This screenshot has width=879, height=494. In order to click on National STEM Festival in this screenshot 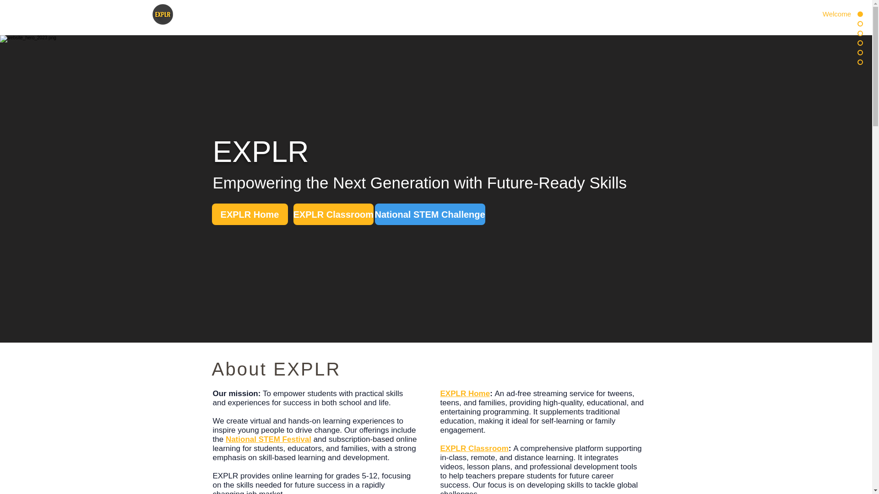, I will do `click(268, 439)`.